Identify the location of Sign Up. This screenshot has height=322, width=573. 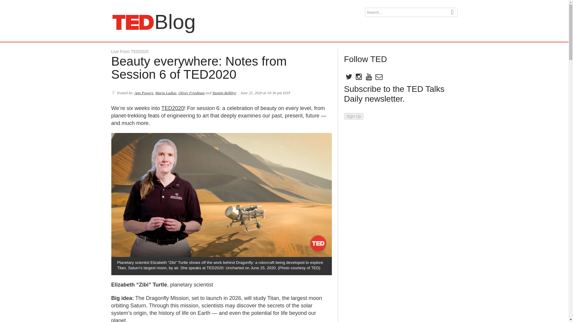
(353, 116).